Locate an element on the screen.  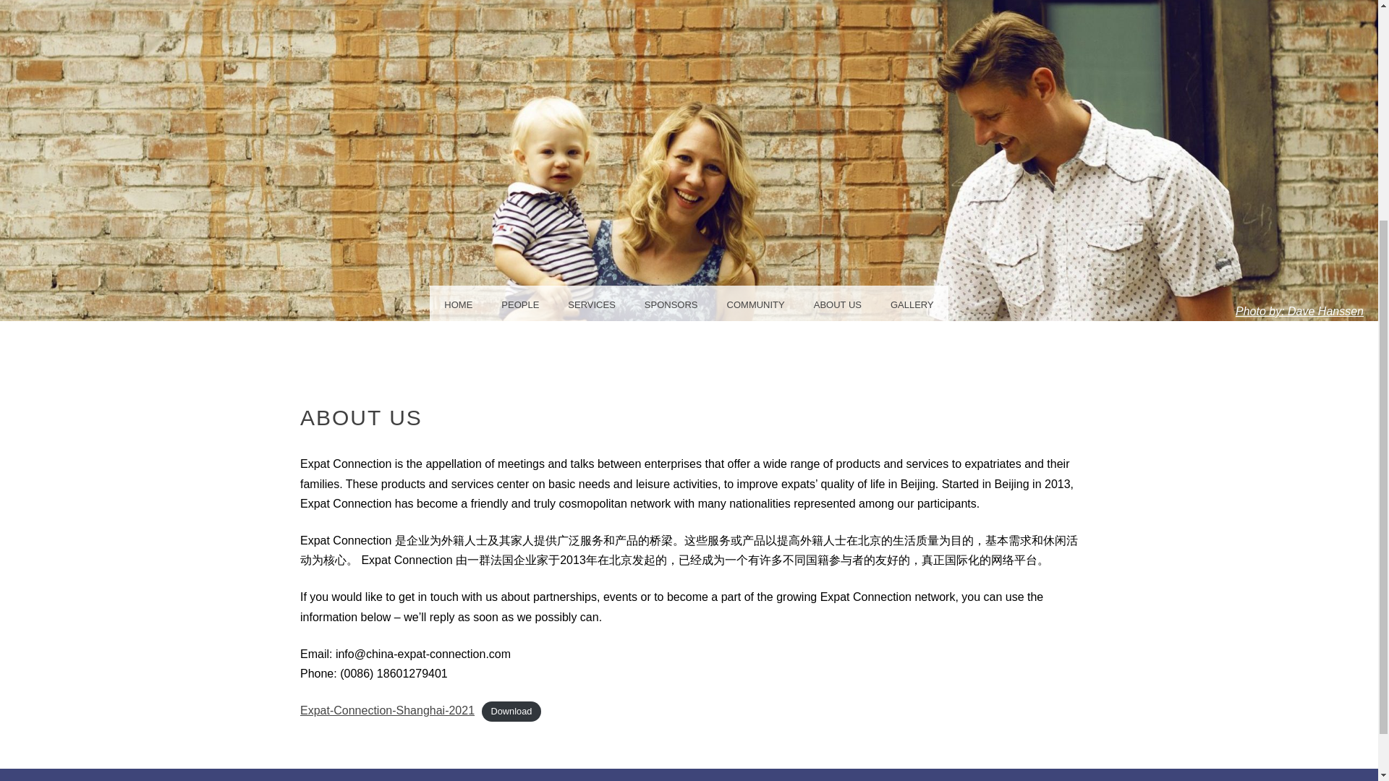
Skip to content is located at coordinates (56, 303).